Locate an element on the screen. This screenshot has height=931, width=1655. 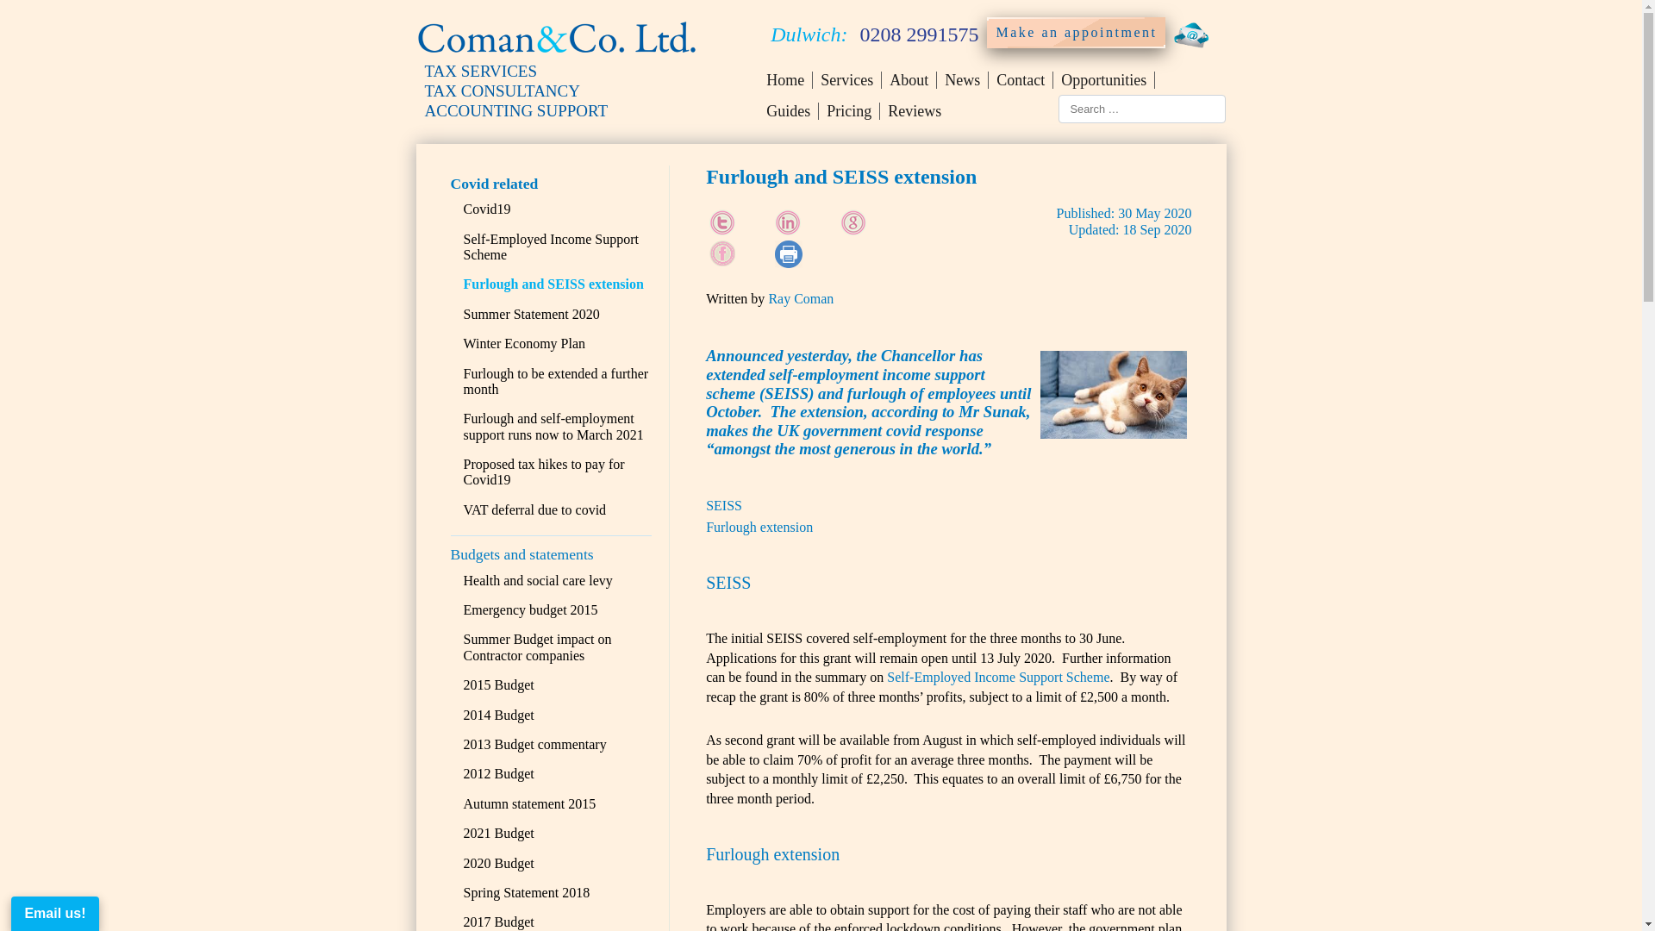
Furlough and SEISS extension is located at coordinates (553, 284).